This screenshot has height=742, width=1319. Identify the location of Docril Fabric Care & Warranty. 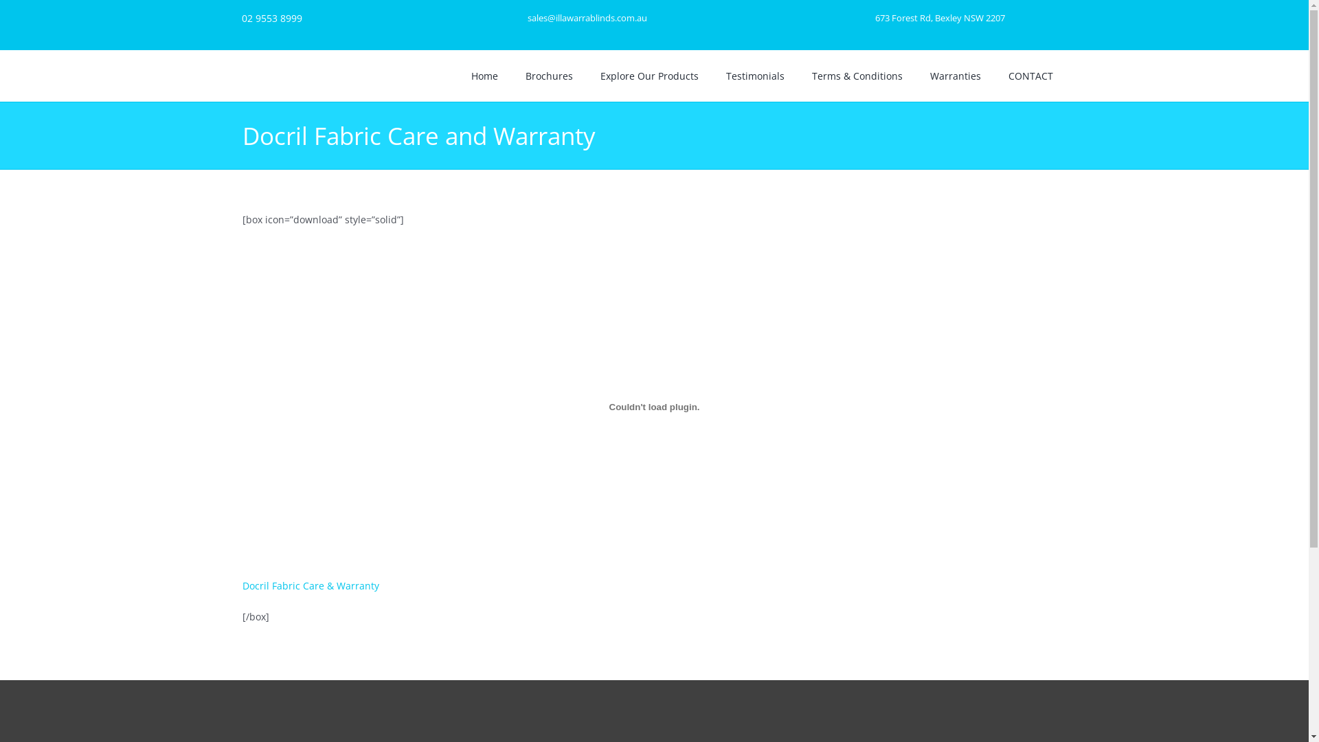
(311, 585).